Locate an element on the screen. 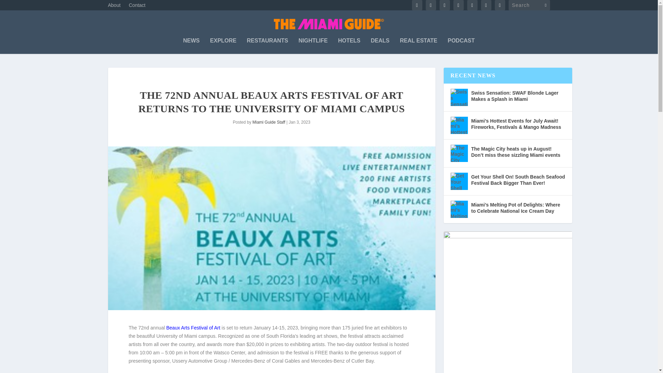  REAL ESTATE is located at coordinates (418, 46).